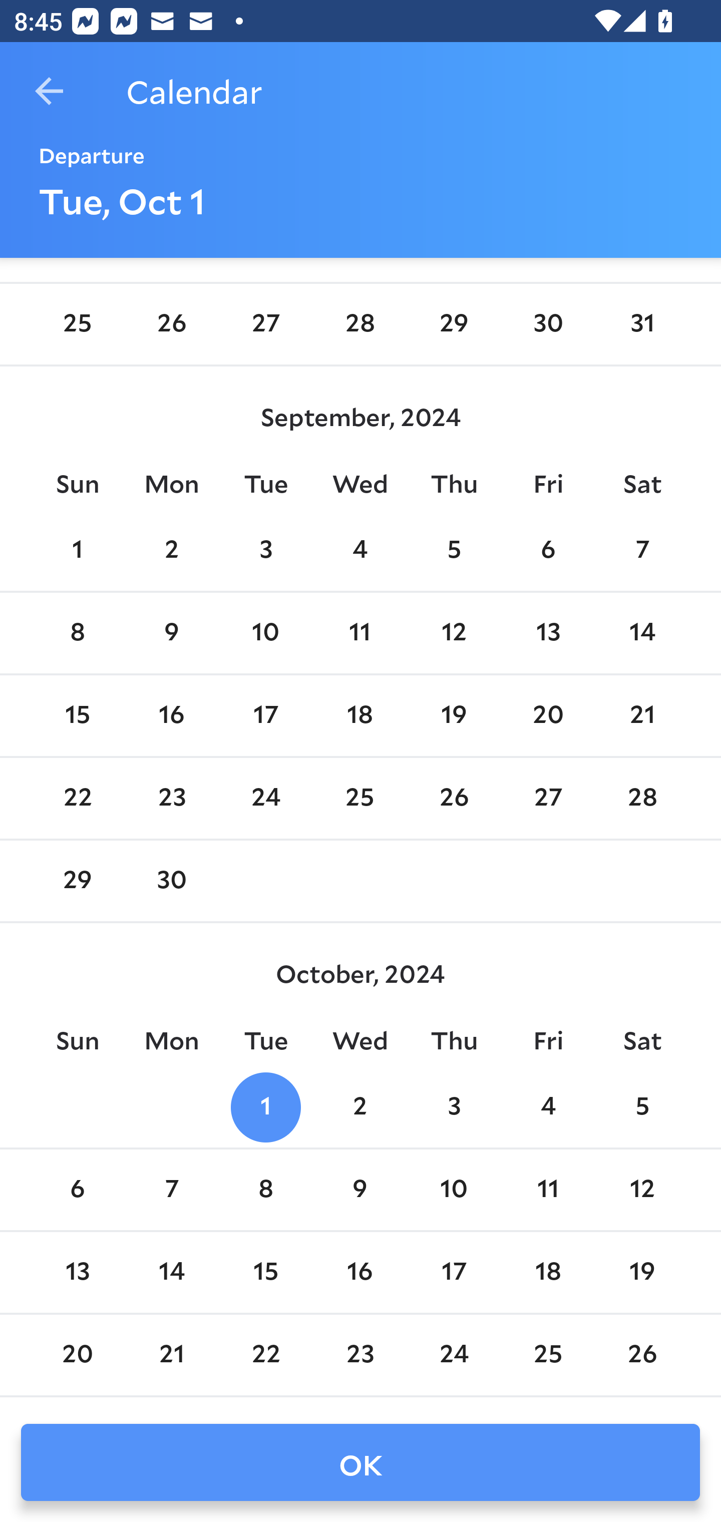 The image size is (721, 1522). Describe the element at coordinates (642, 633) in the screenshot. I see `14` at that location.